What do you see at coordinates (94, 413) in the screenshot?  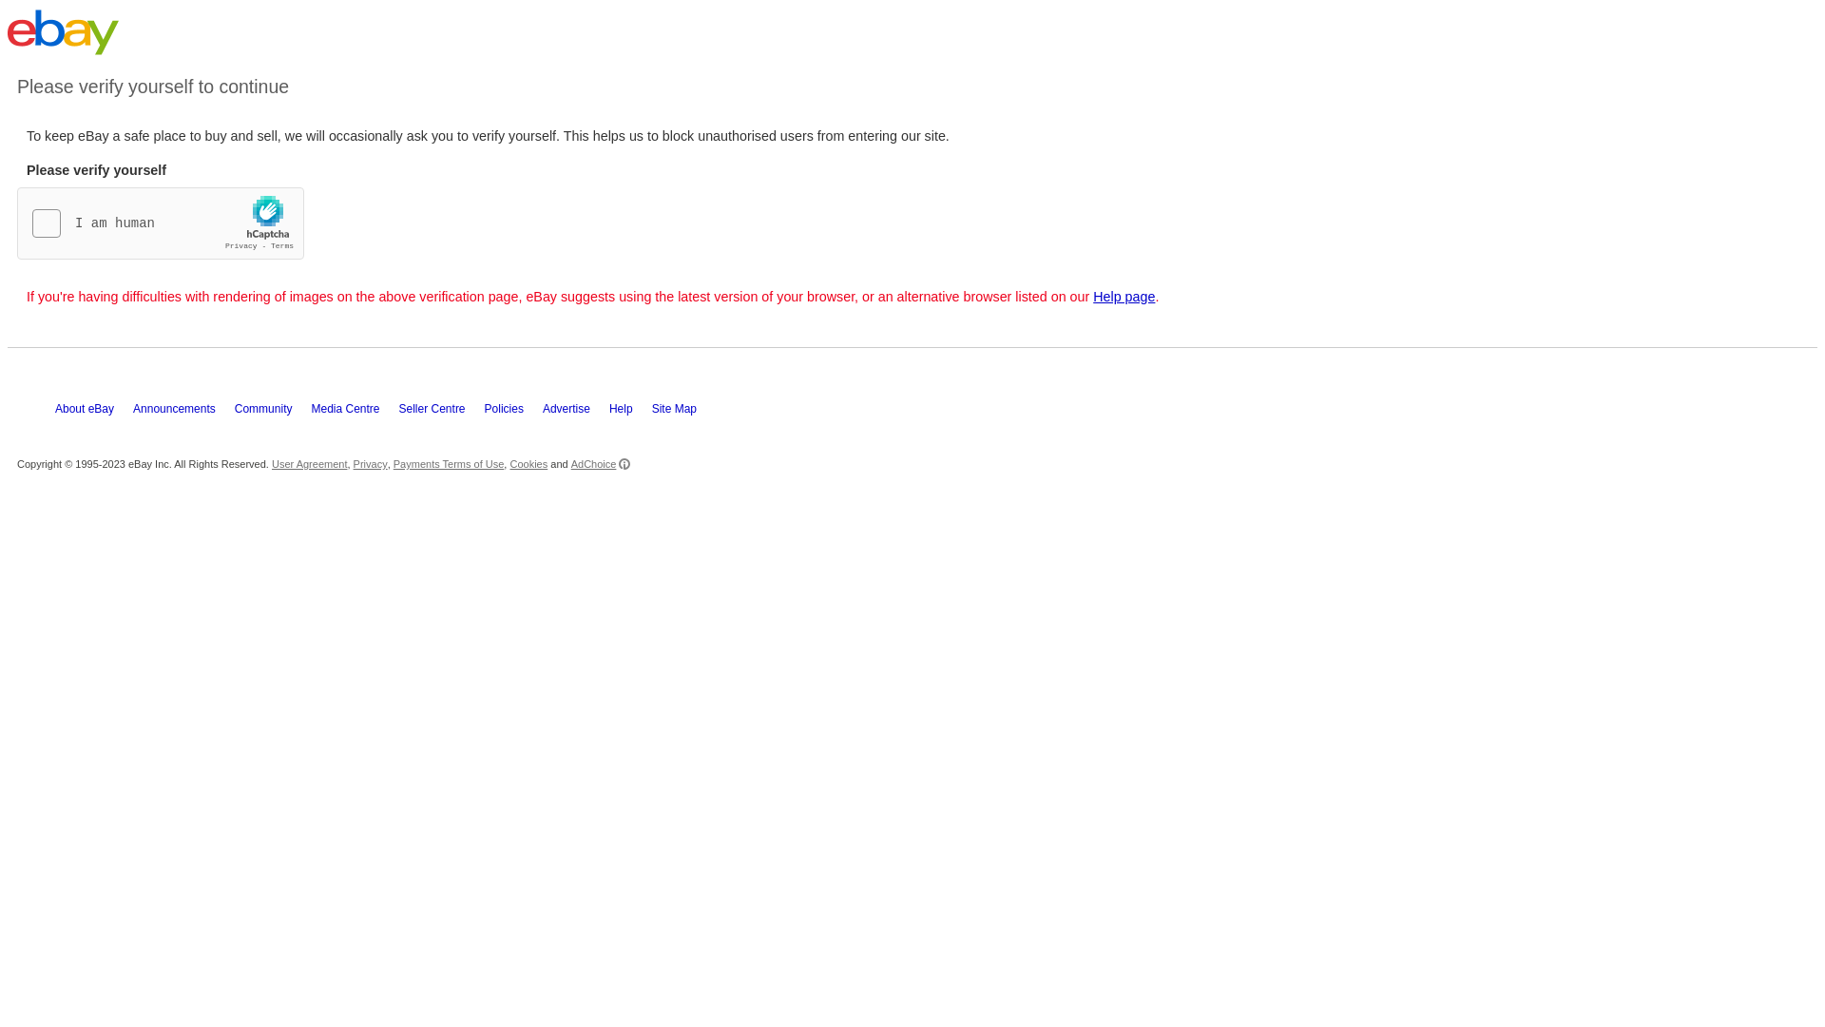 I see `About eBay` at bounding box center [94, 413].